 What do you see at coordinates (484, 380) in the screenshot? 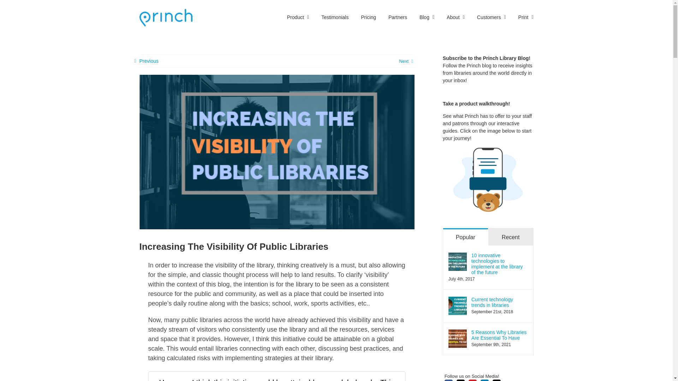
I see `LinkedIn` at bounding box center [484, 380].